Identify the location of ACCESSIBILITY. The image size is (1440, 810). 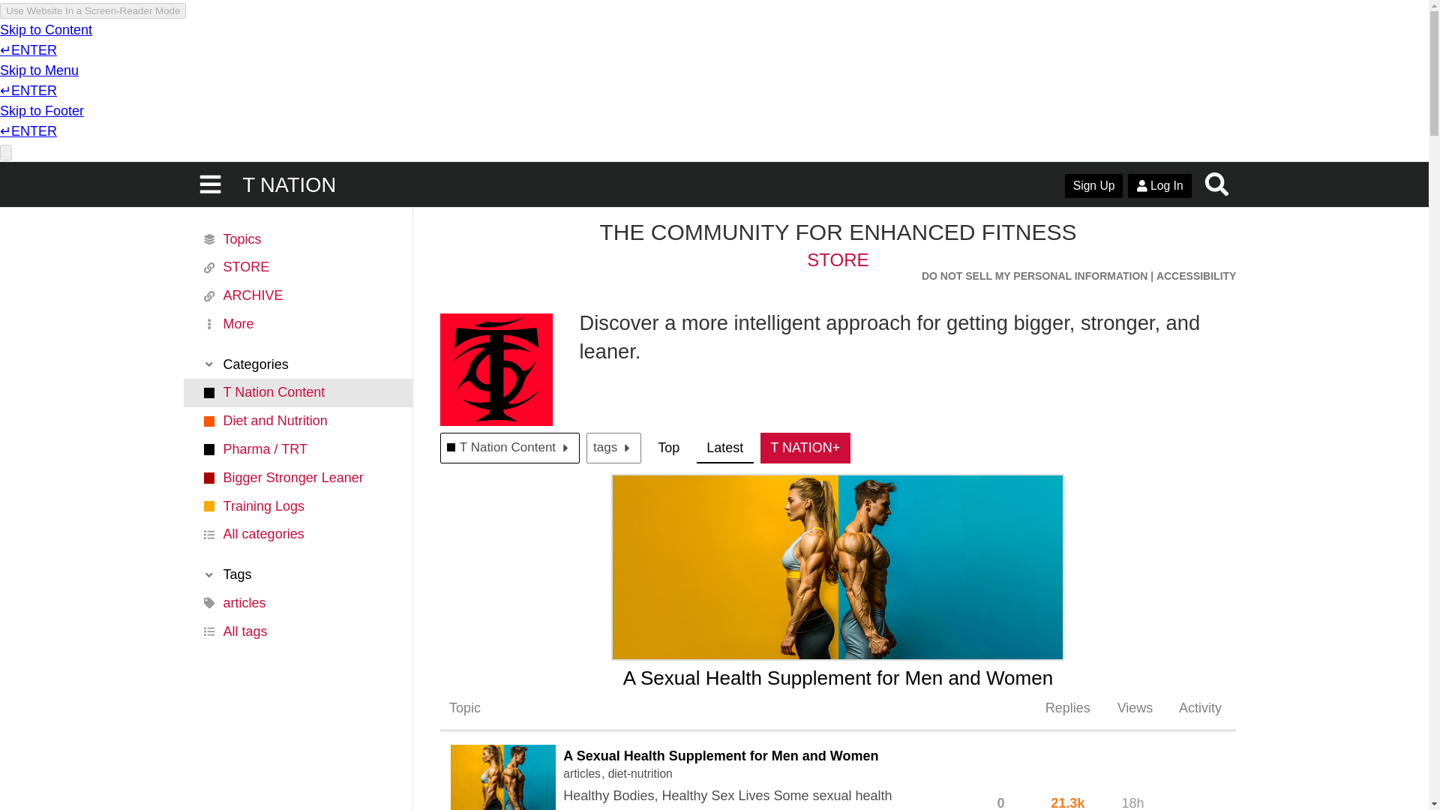
(1196, 275).